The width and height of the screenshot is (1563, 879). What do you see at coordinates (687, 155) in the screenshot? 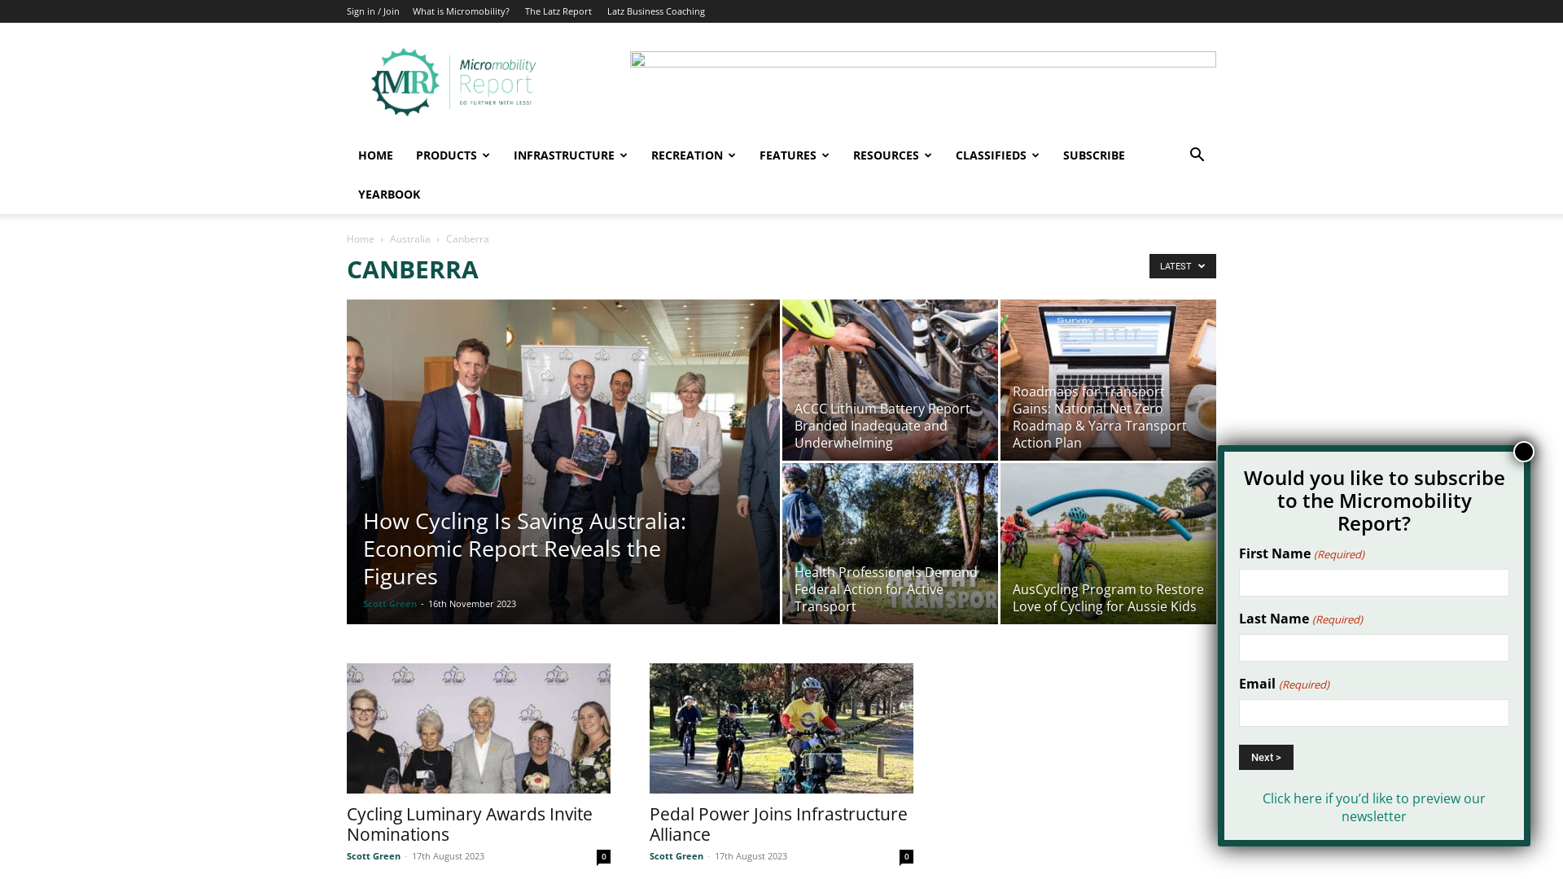
I see `RECREATION` at bounding box center [687, 155].